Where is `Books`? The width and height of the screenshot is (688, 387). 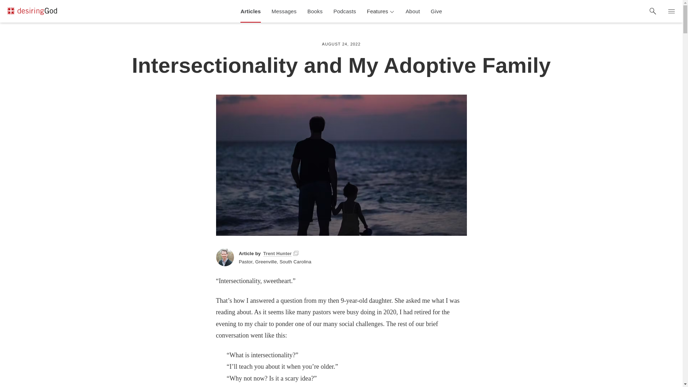
Books is located at coordinates (315, 11).